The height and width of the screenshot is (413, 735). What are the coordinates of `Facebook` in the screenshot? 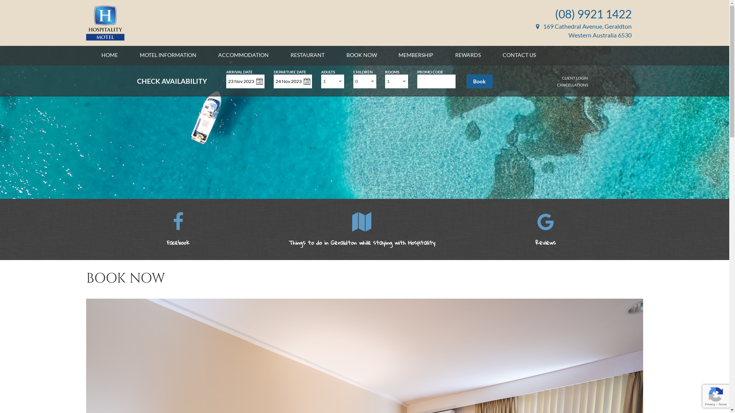 It's located at (178, 235).